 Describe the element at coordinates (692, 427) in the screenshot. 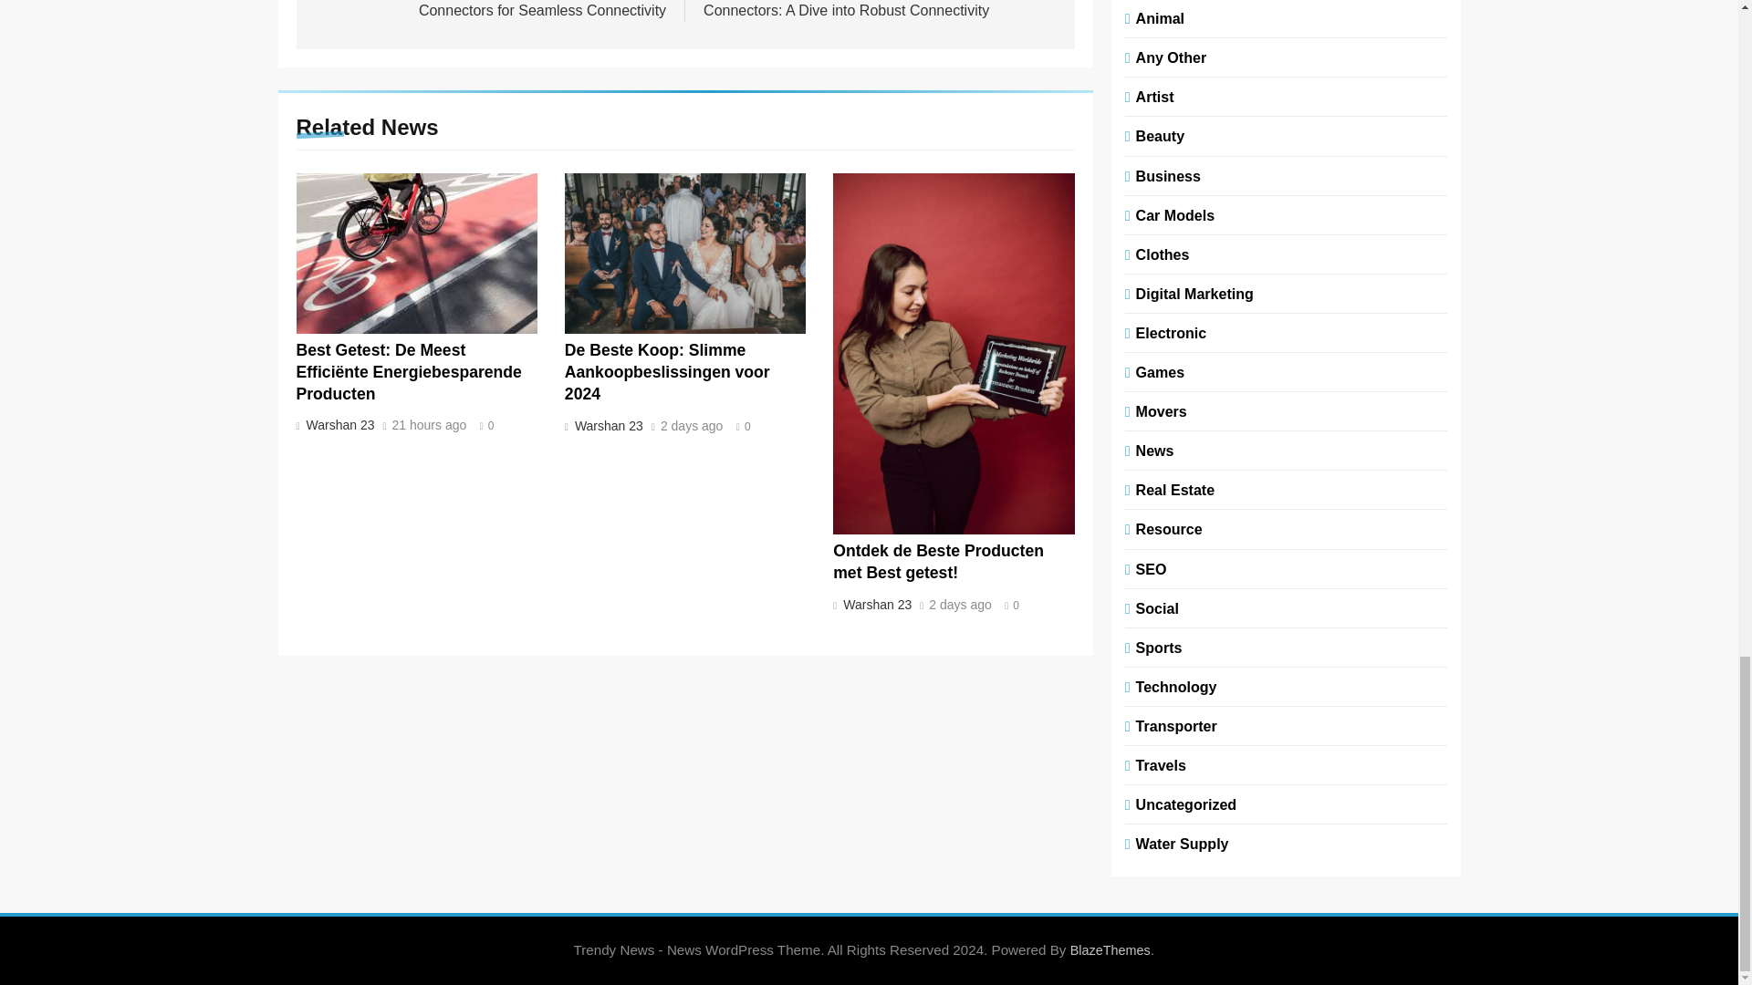

I see `2 days ago` at that location.